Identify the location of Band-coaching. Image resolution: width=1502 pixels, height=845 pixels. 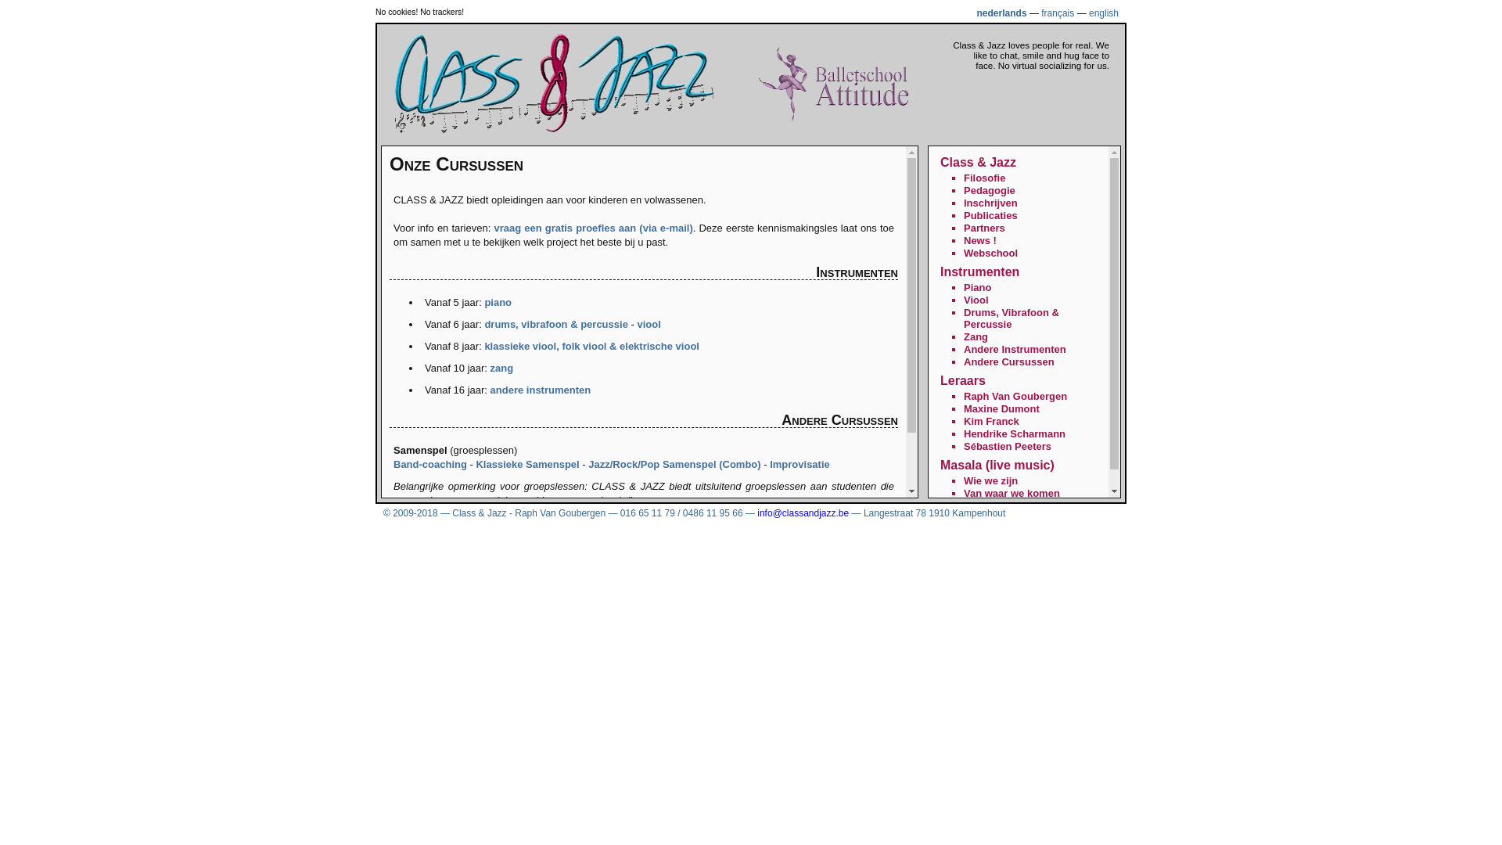
(430, 465).